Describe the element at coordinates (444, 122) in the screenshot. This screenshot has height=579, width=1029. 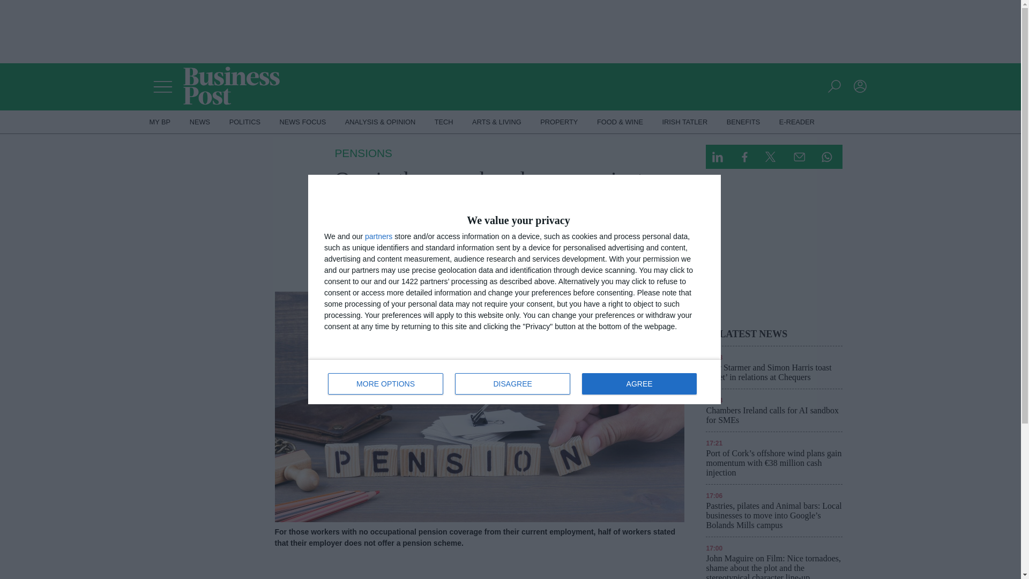
I see `partners` at that location.